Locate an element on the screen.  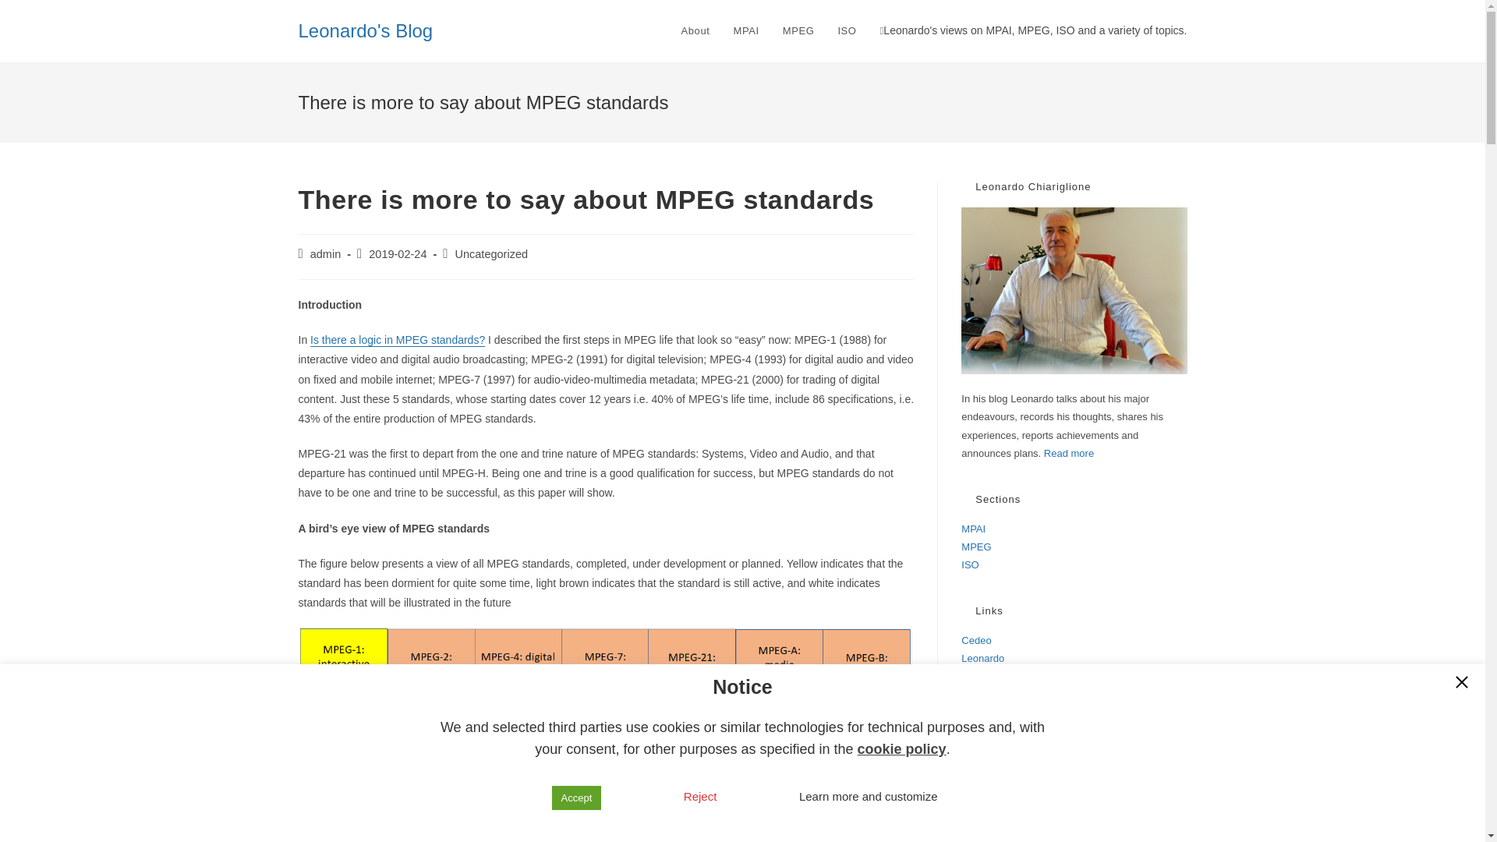
ISO is located at coordinates (970, 564).